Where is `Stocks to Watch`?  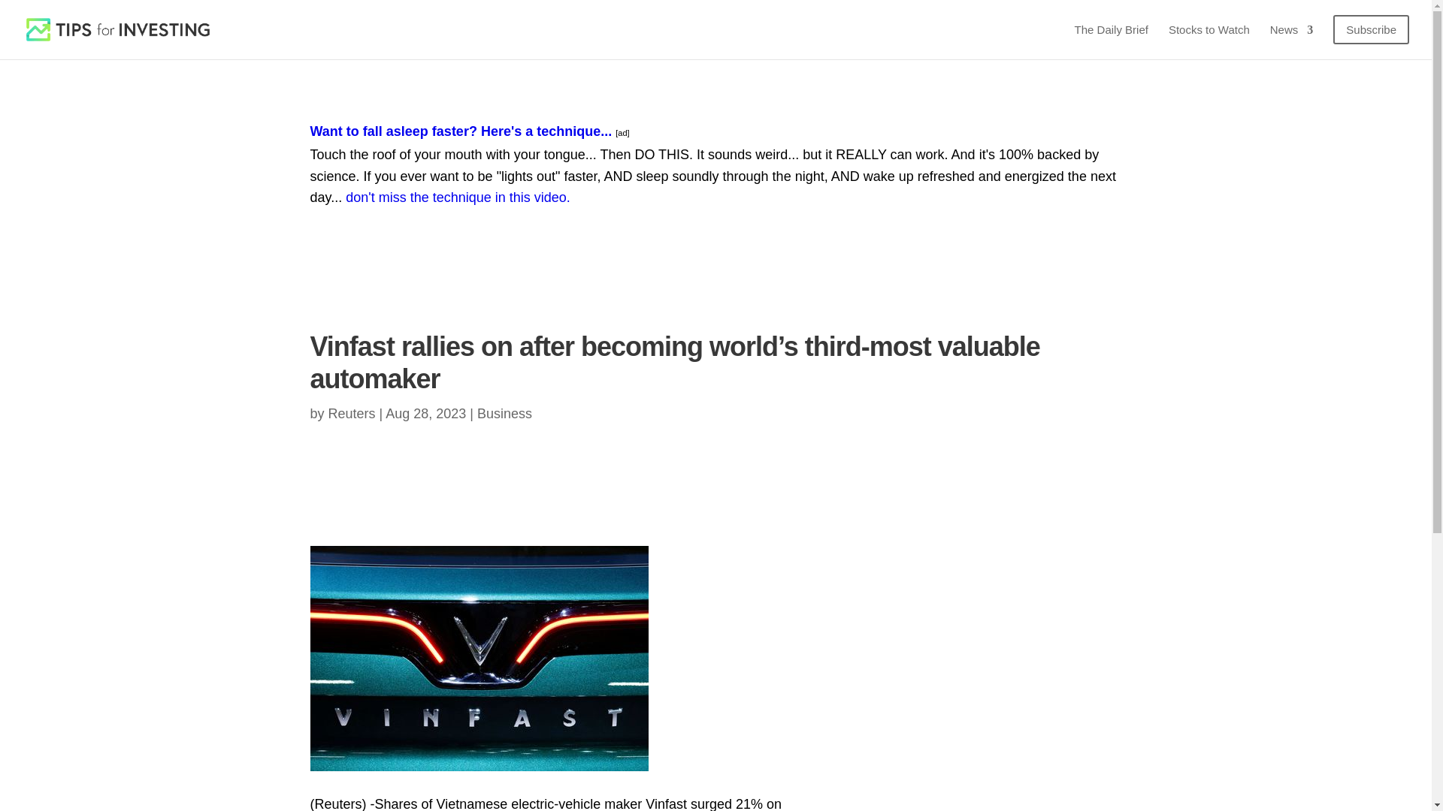
Stocks to Watch is located at coordinates (1209, 36).